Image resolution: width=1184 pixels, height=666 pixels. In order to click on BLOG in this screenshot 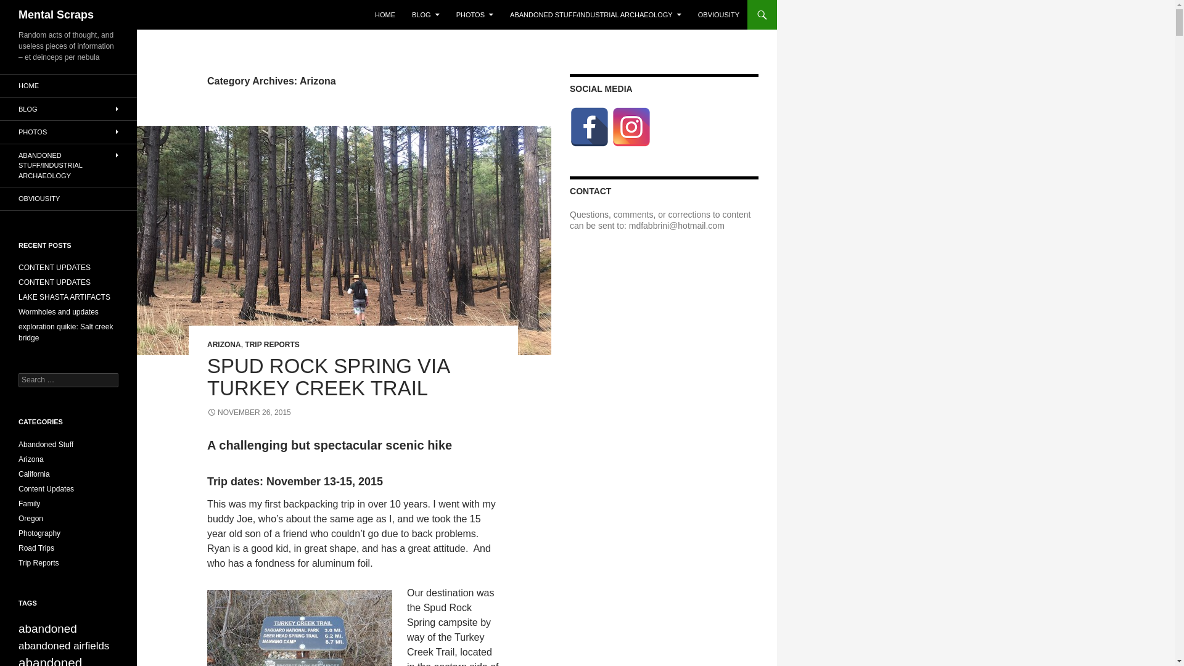, I will do `click(425, 15)`.